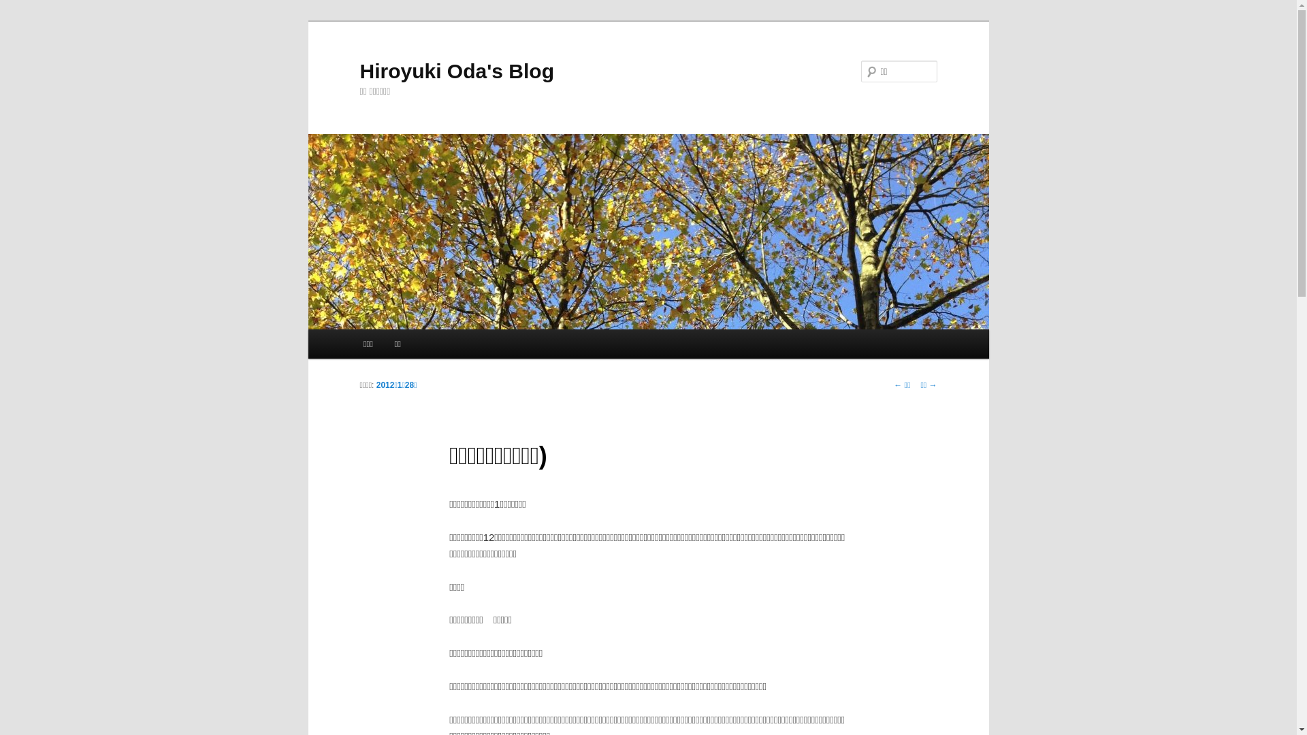 The width and height of the screenshot is (1307, 735). What do you see at coordinates (457, 71) in the screenshot?
I see `Hiroyuki Oda's Blog` at bounding box center [457, 71].